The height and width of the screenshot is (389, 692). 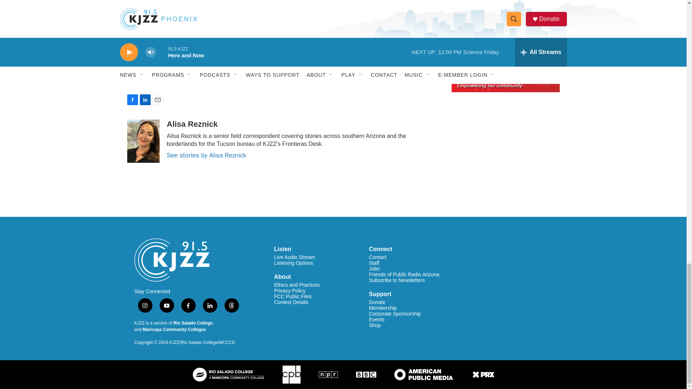 What do you see at coordinates (505, 23) in the screenshot?
I see `3rd party ad content` at bounding box center [505, 23].